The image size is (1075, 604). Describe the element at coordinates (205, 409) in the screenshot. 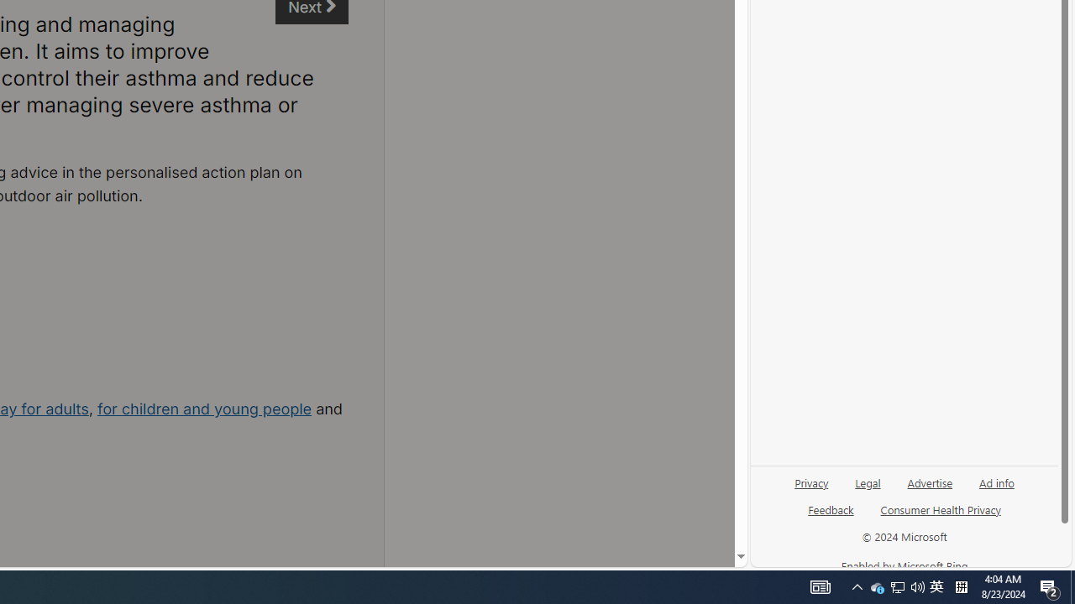

I see `for children and young people` at that location.